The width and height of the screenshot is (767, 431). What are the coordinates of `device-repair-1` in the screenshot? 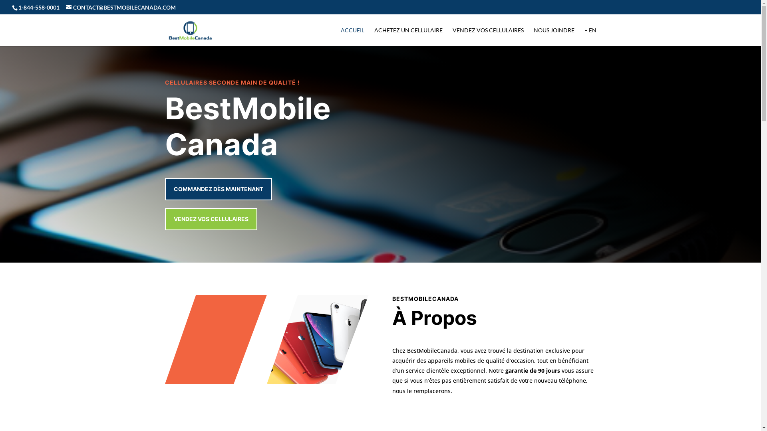 It's located at (216, 339).